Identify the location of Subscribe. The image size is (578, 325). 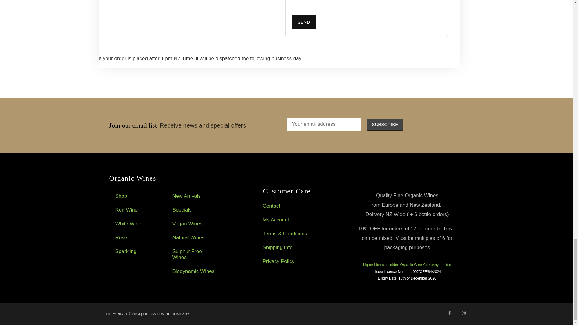
(385, 125).